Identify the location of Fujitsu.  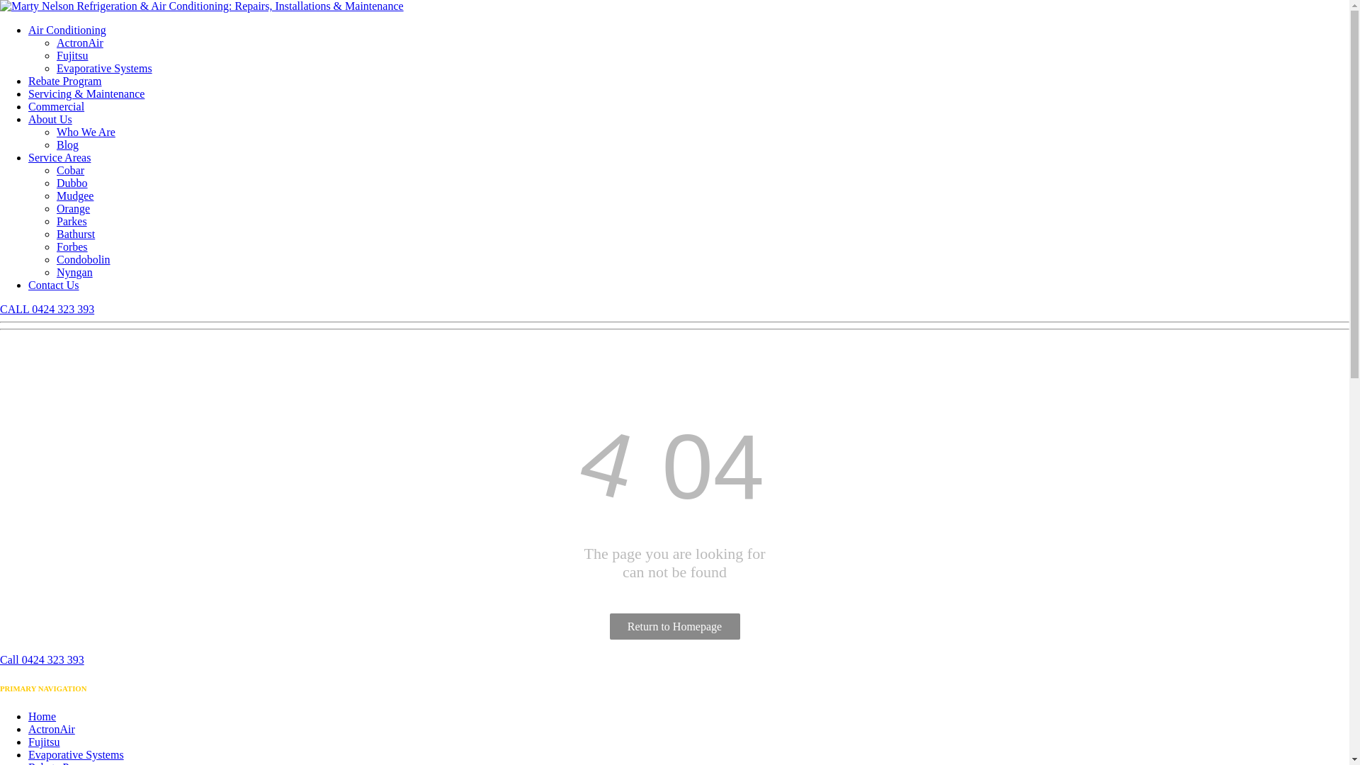
(44, 742).